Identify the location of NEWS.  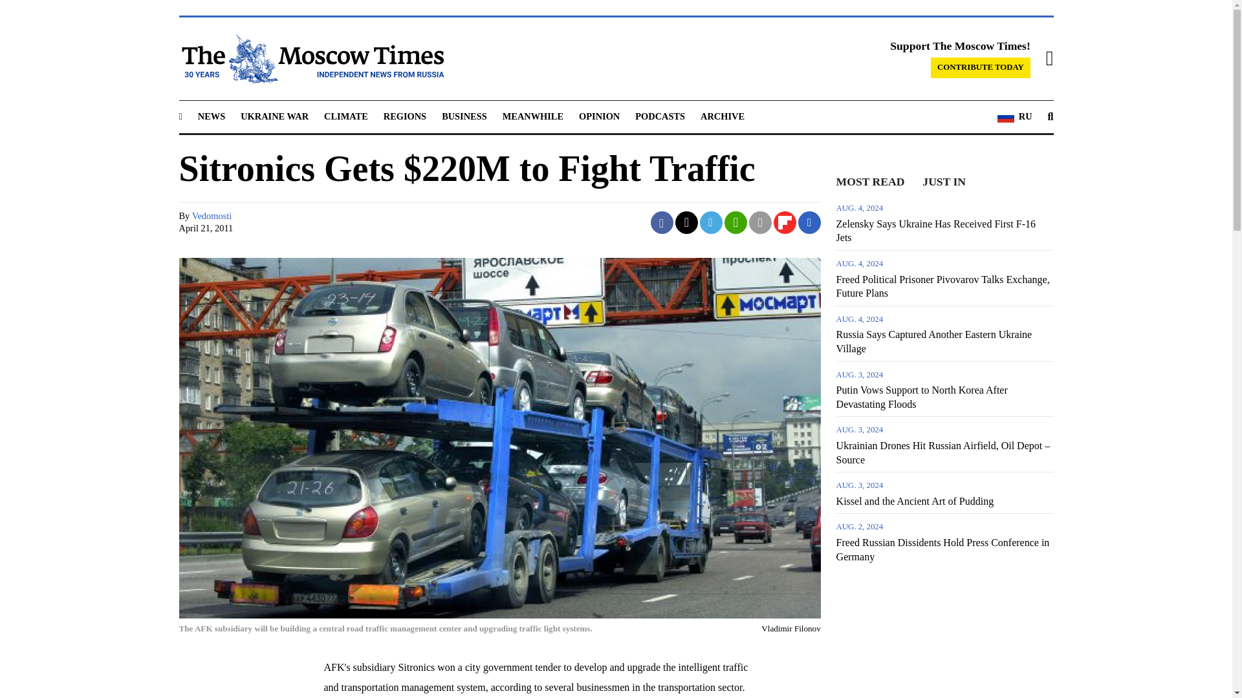
(211, 116).